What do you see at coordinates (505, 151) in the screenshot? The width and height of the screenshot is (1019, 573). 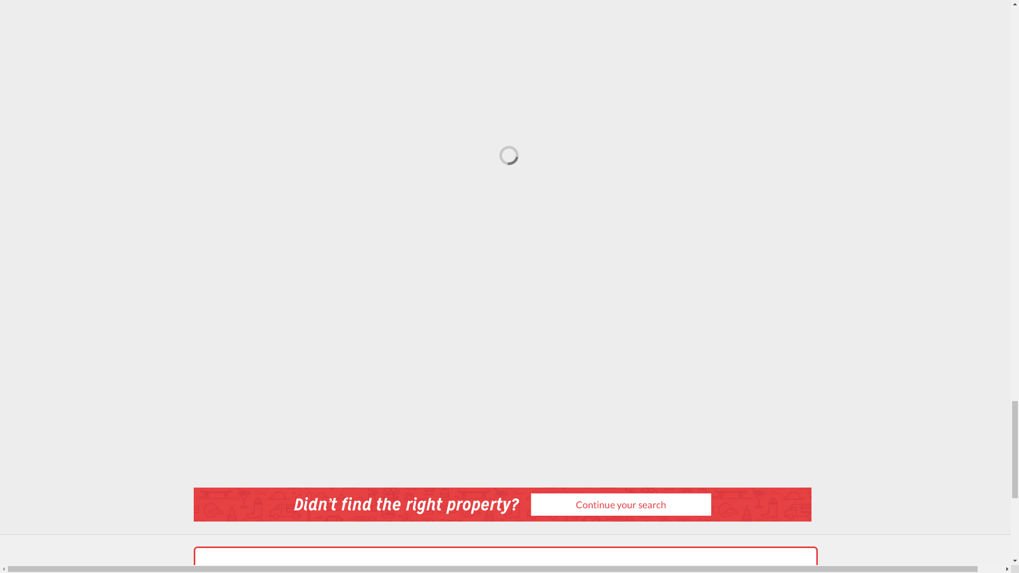 I see `Loading...` at bounding box center [505, 151].